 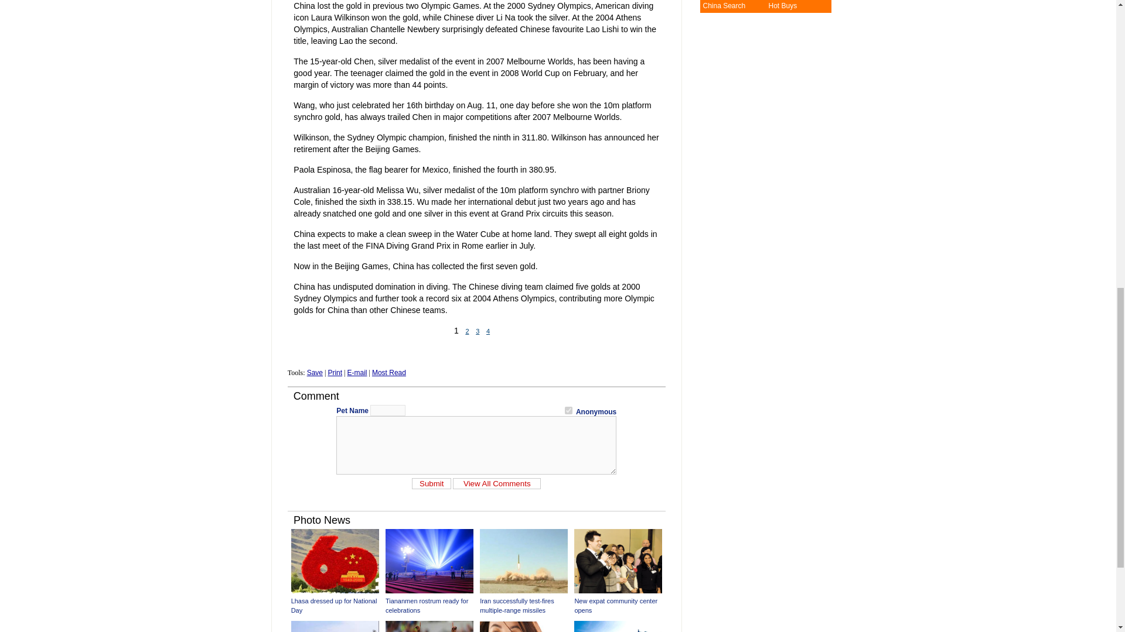 I want to click on Submit, so click(x=431, y=483).